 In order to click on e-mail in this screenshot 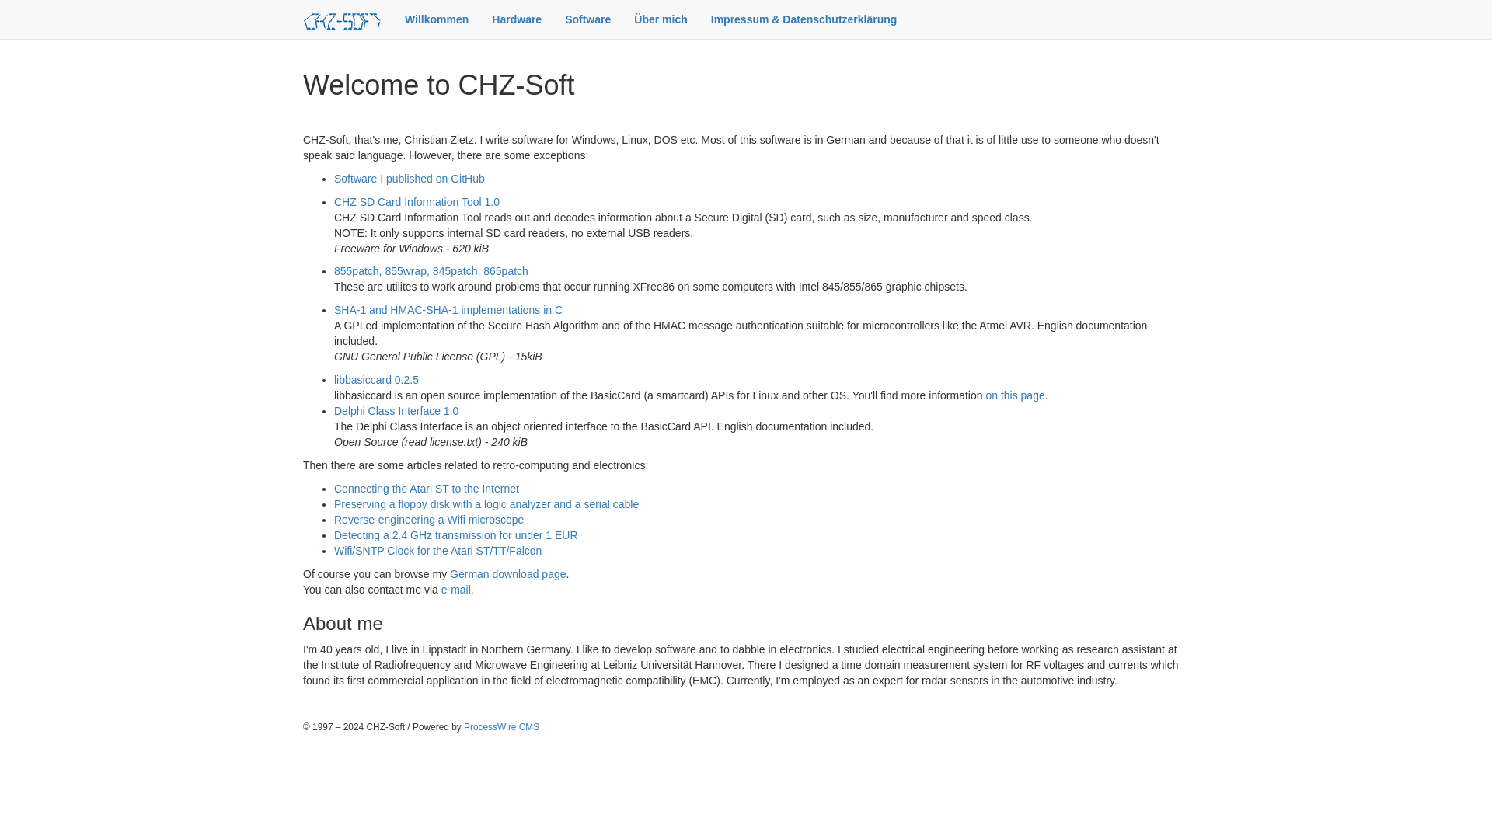, I will do `click(456, 589)`.